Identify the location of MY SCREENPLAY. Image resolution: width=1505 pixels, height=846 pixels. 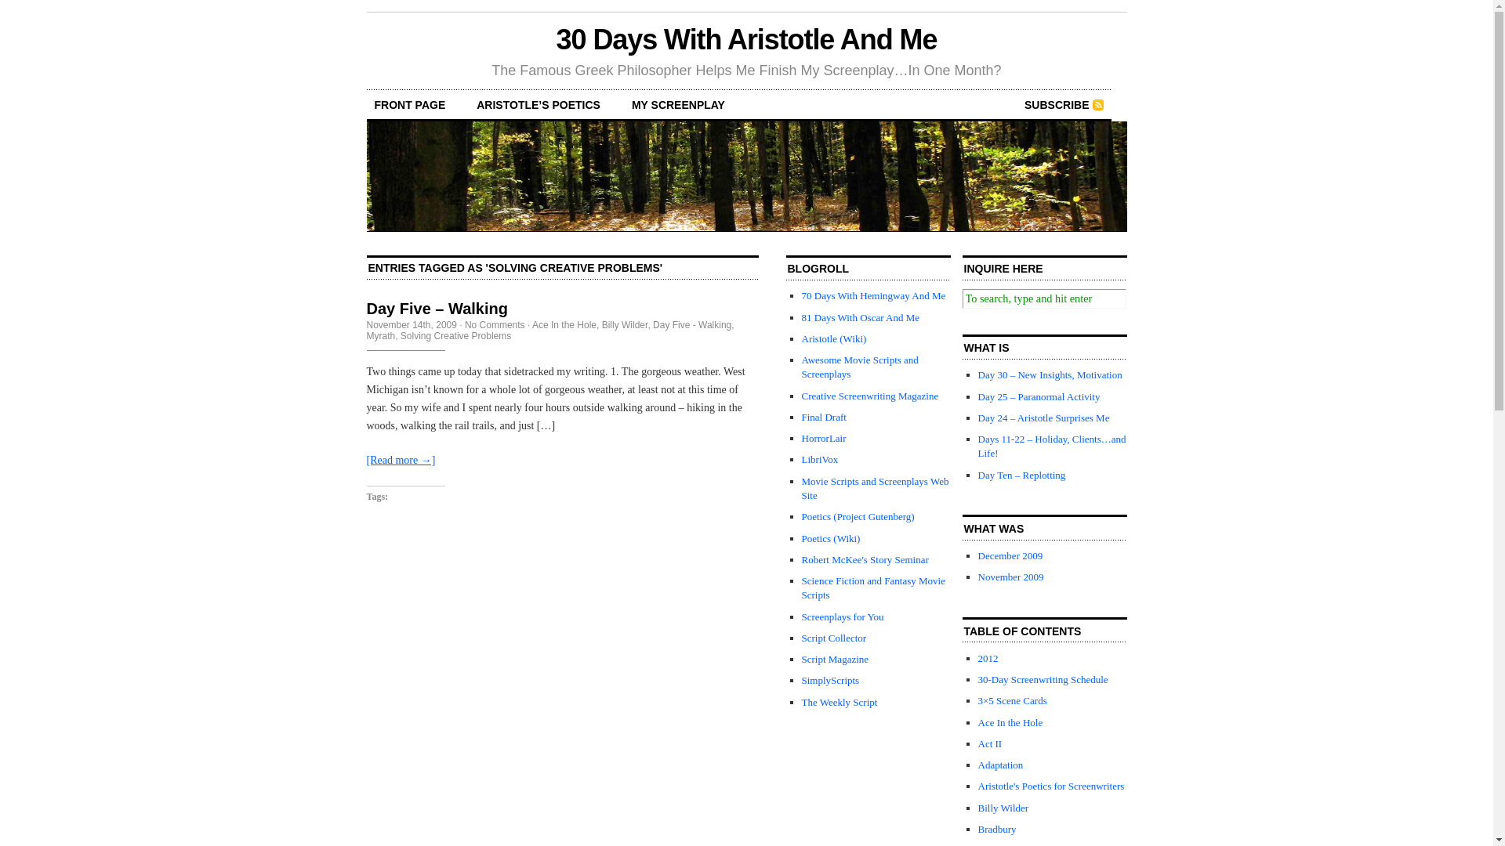
(679, 105).